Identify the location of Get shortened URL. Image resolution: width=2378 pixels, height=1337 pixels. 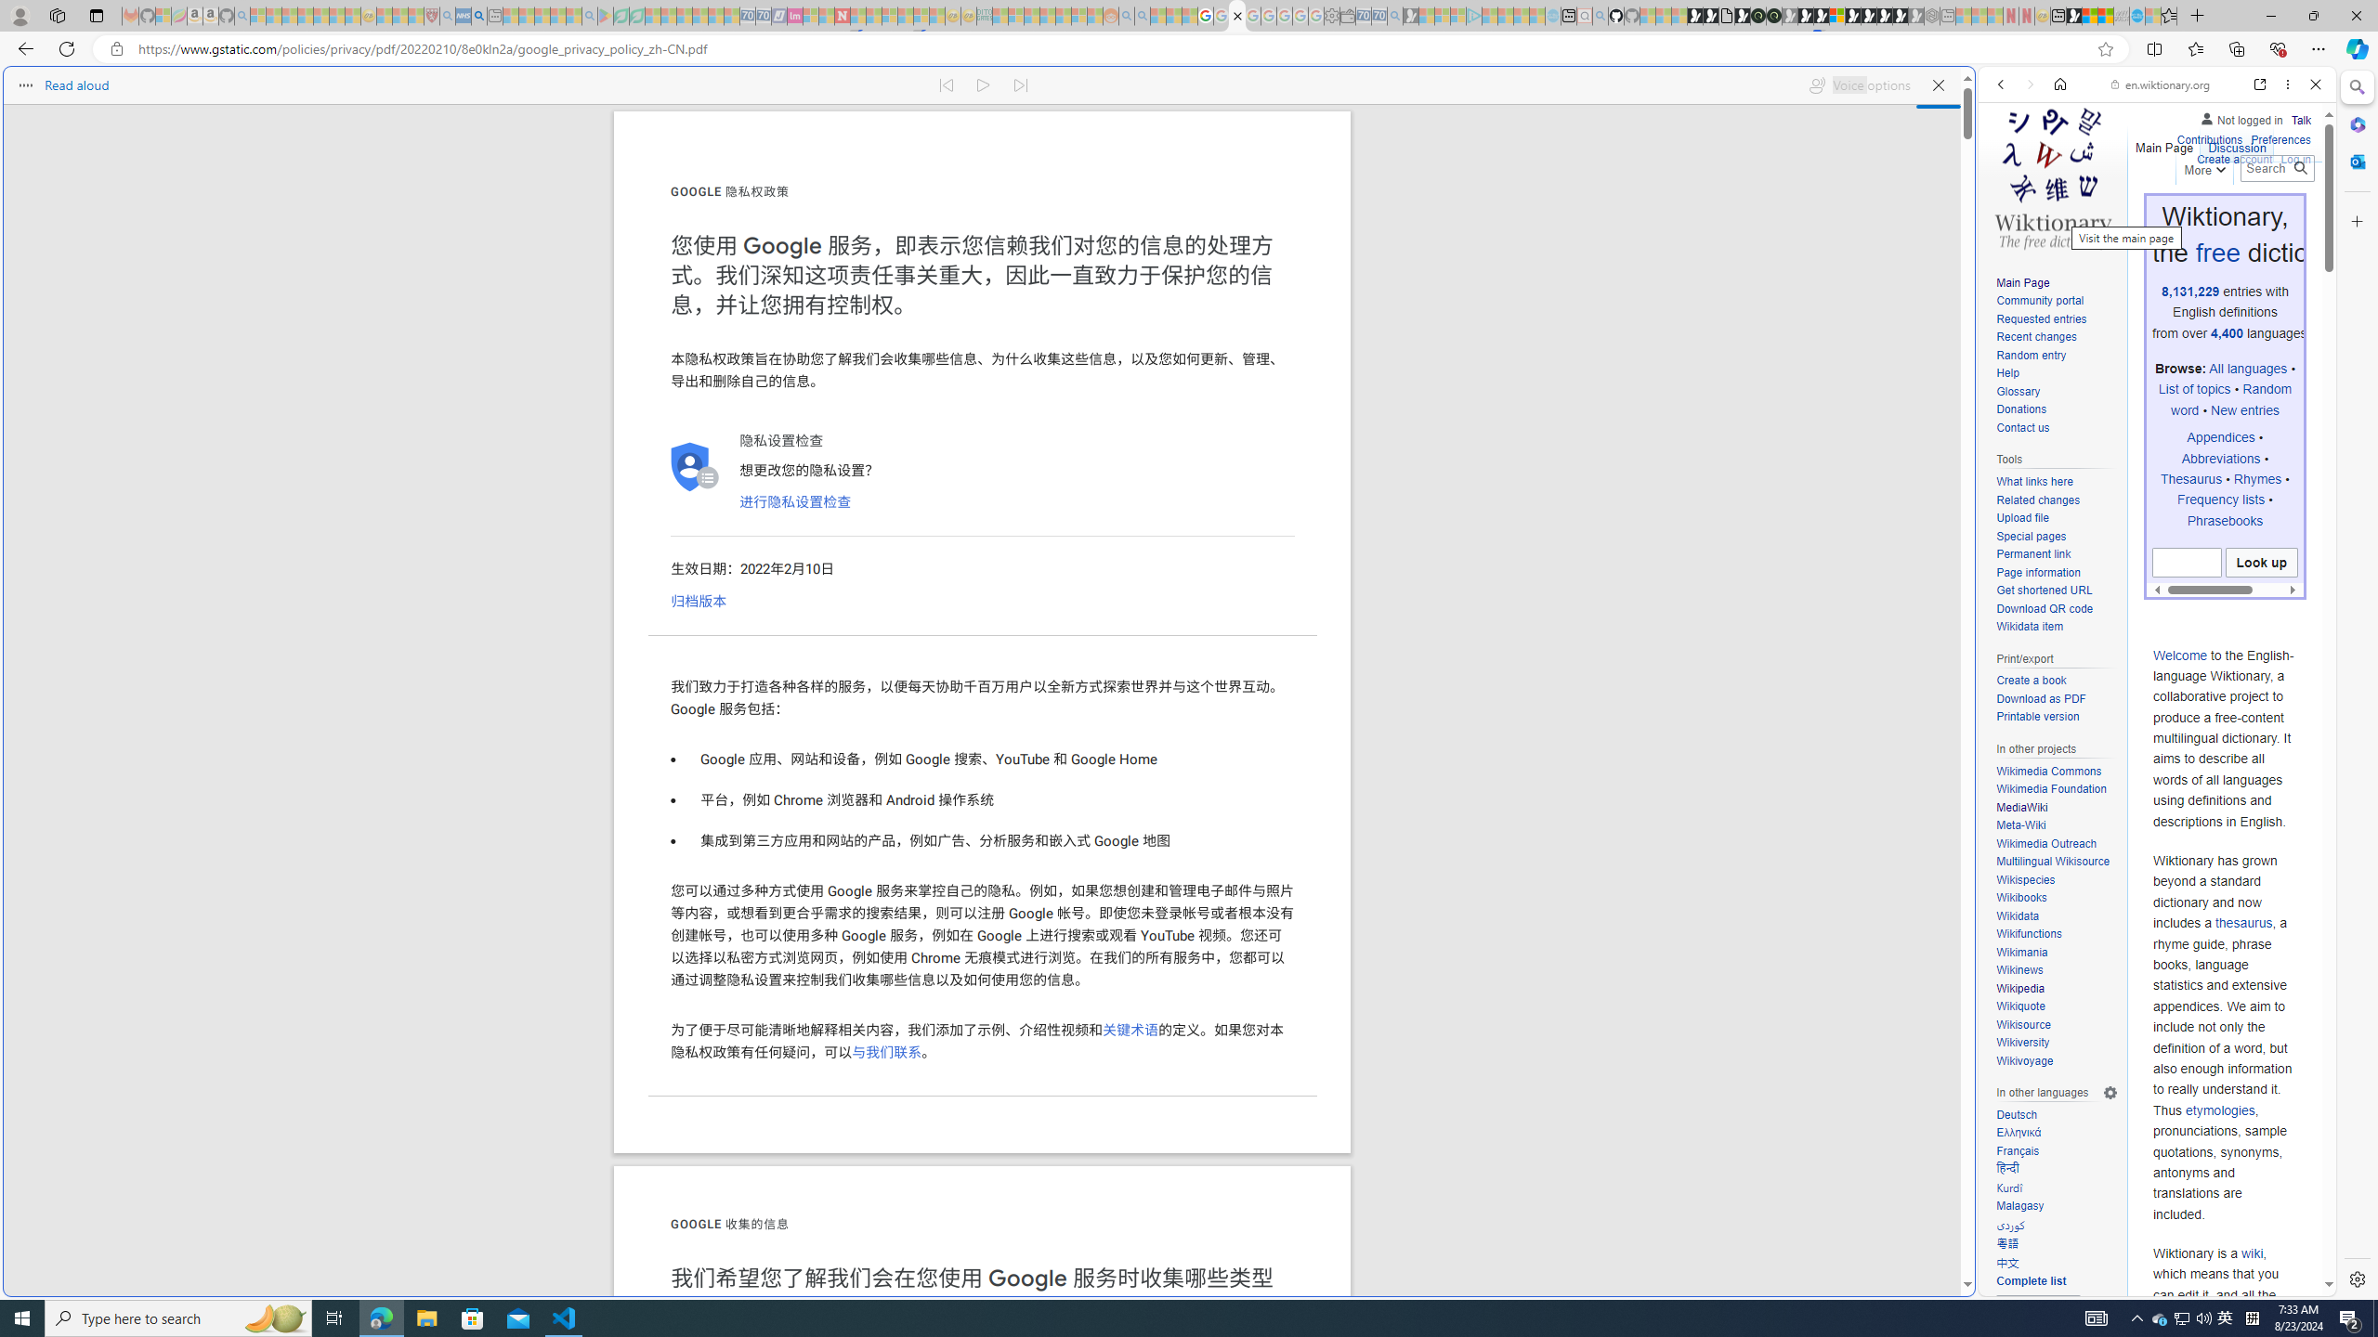
(2044, 591).